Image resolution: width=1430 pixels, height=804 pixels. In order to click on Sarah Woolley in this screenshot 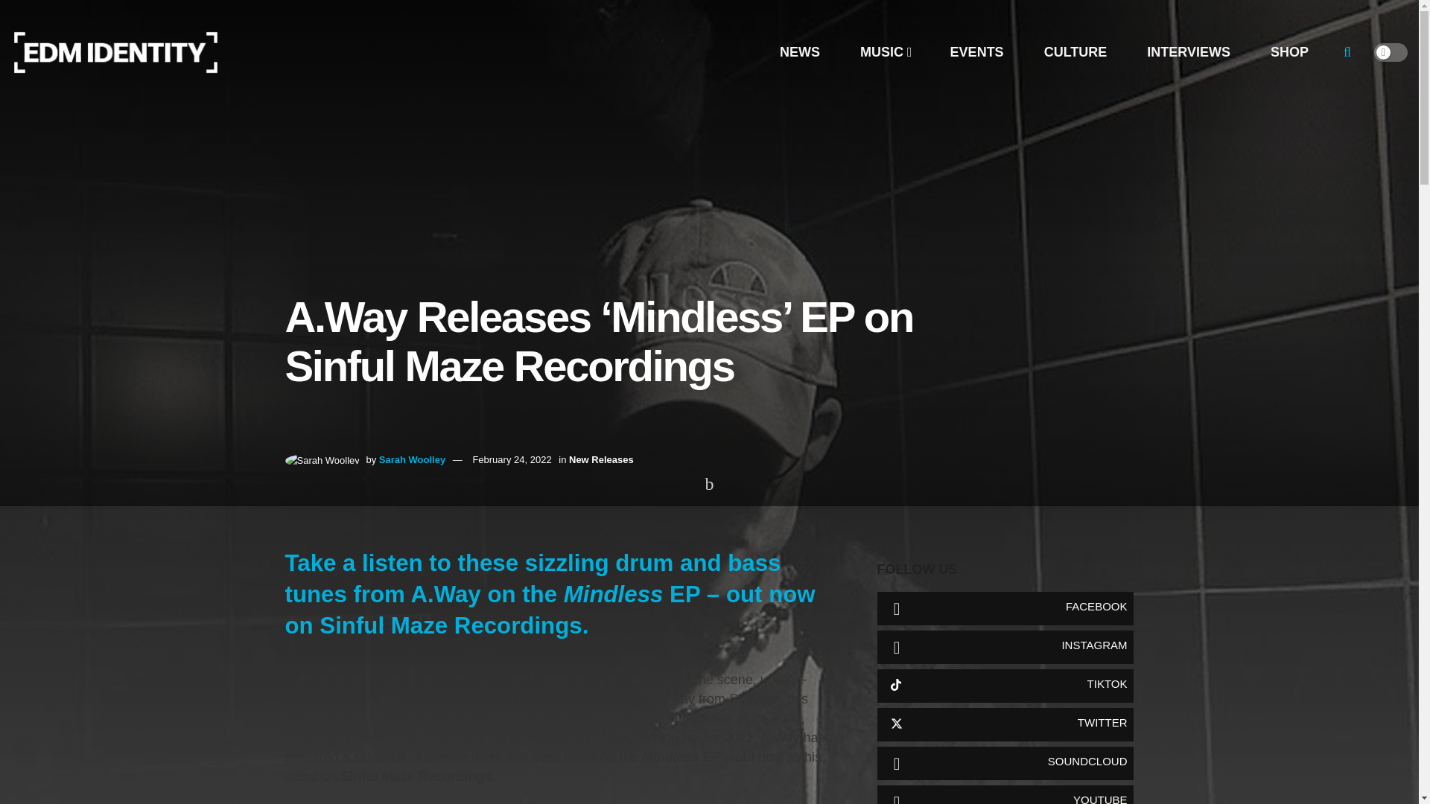, I will do `click(411, 460)`.